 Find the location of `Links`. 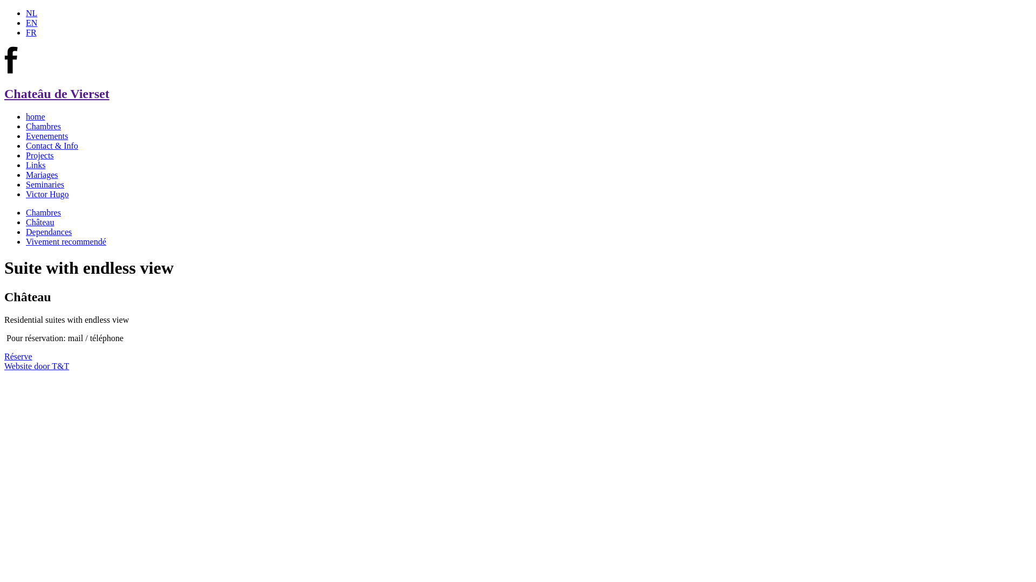

Links is located at coordinates (36, 165).